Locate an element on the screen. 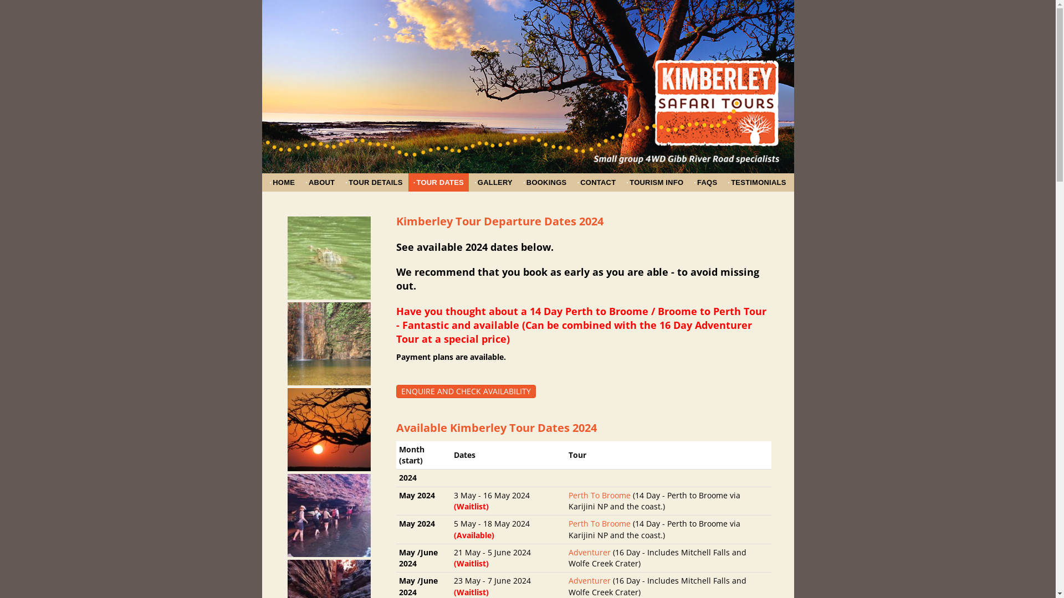  TOUR DETAILS is located at coordinates (374, 183).